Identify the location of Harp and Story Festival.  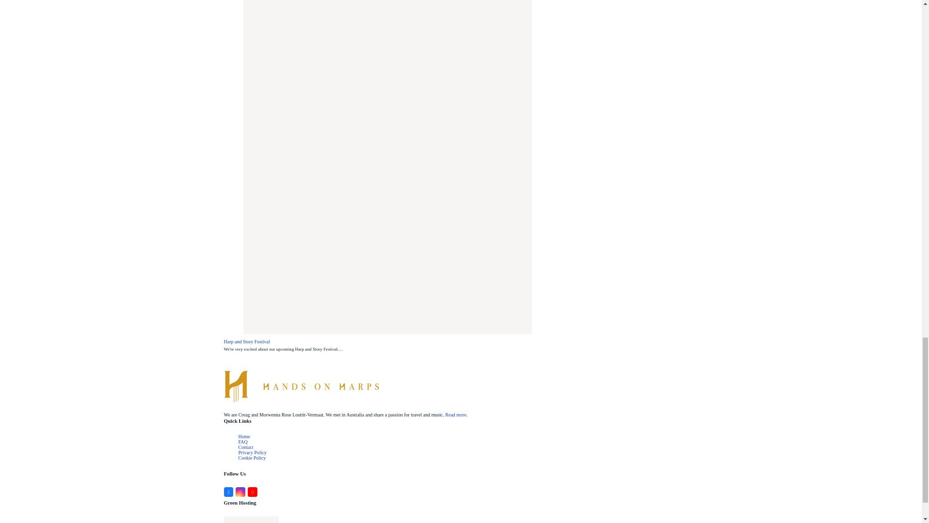
(387, 129).